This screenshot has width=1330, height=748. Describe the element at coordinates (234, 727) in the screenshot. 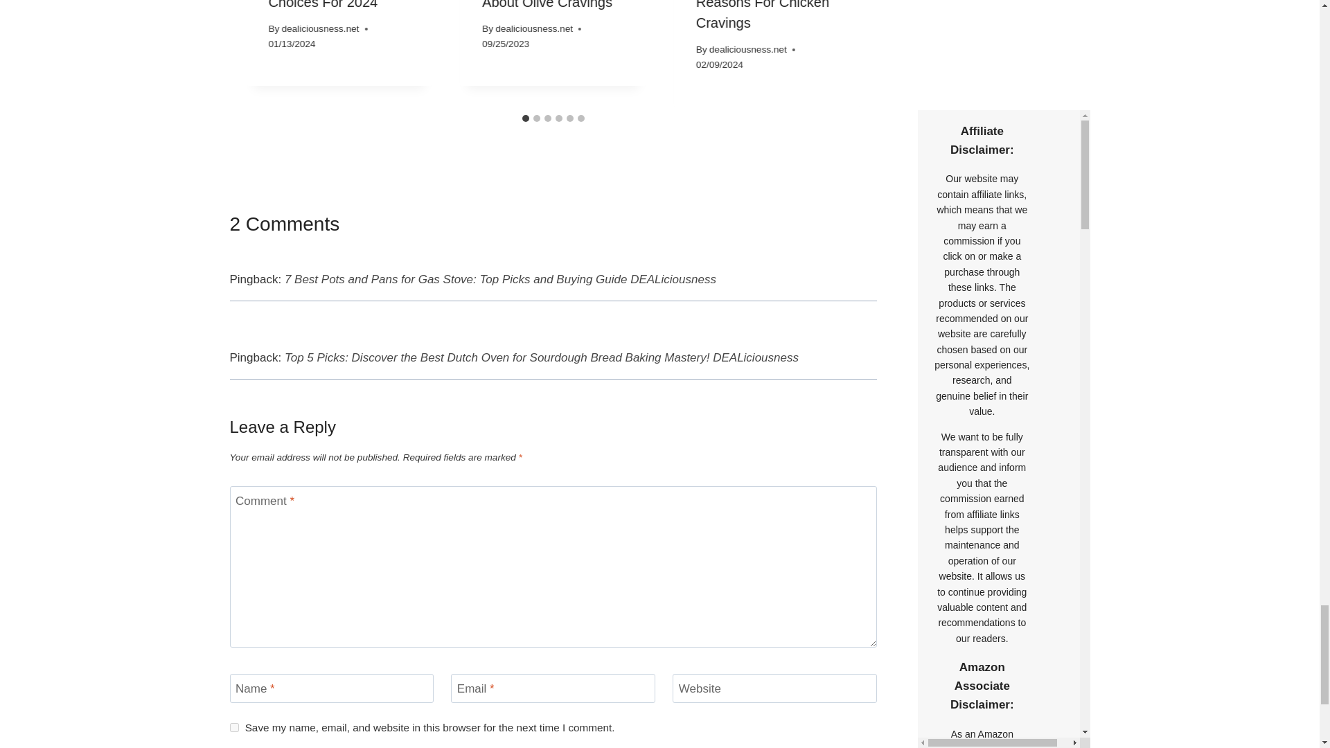

I see `yes` at that location.